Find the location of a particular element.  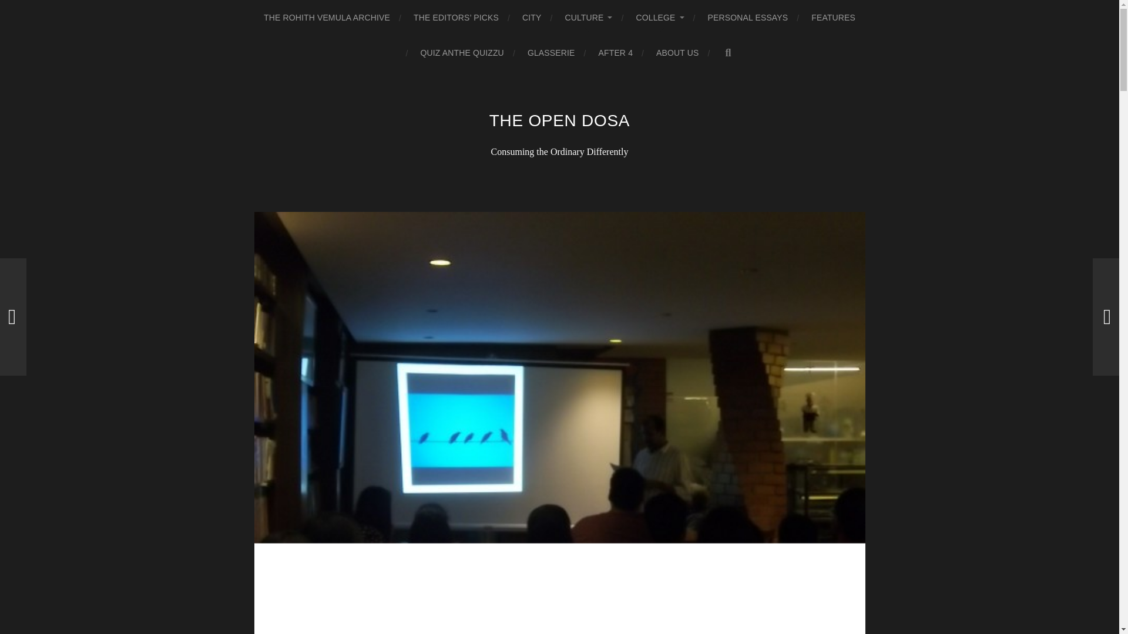

CULTURE is located at coordinates (589, 18).